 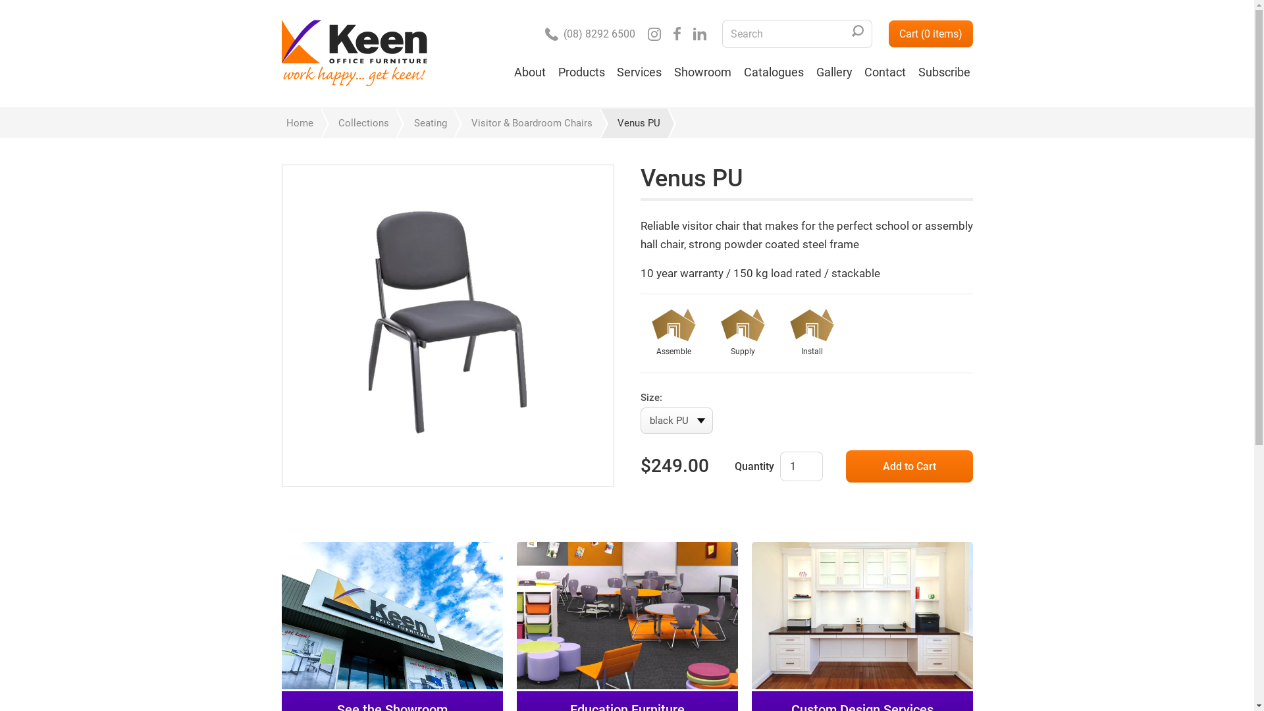 I want to click on Contact, so click(x=885, y=78).